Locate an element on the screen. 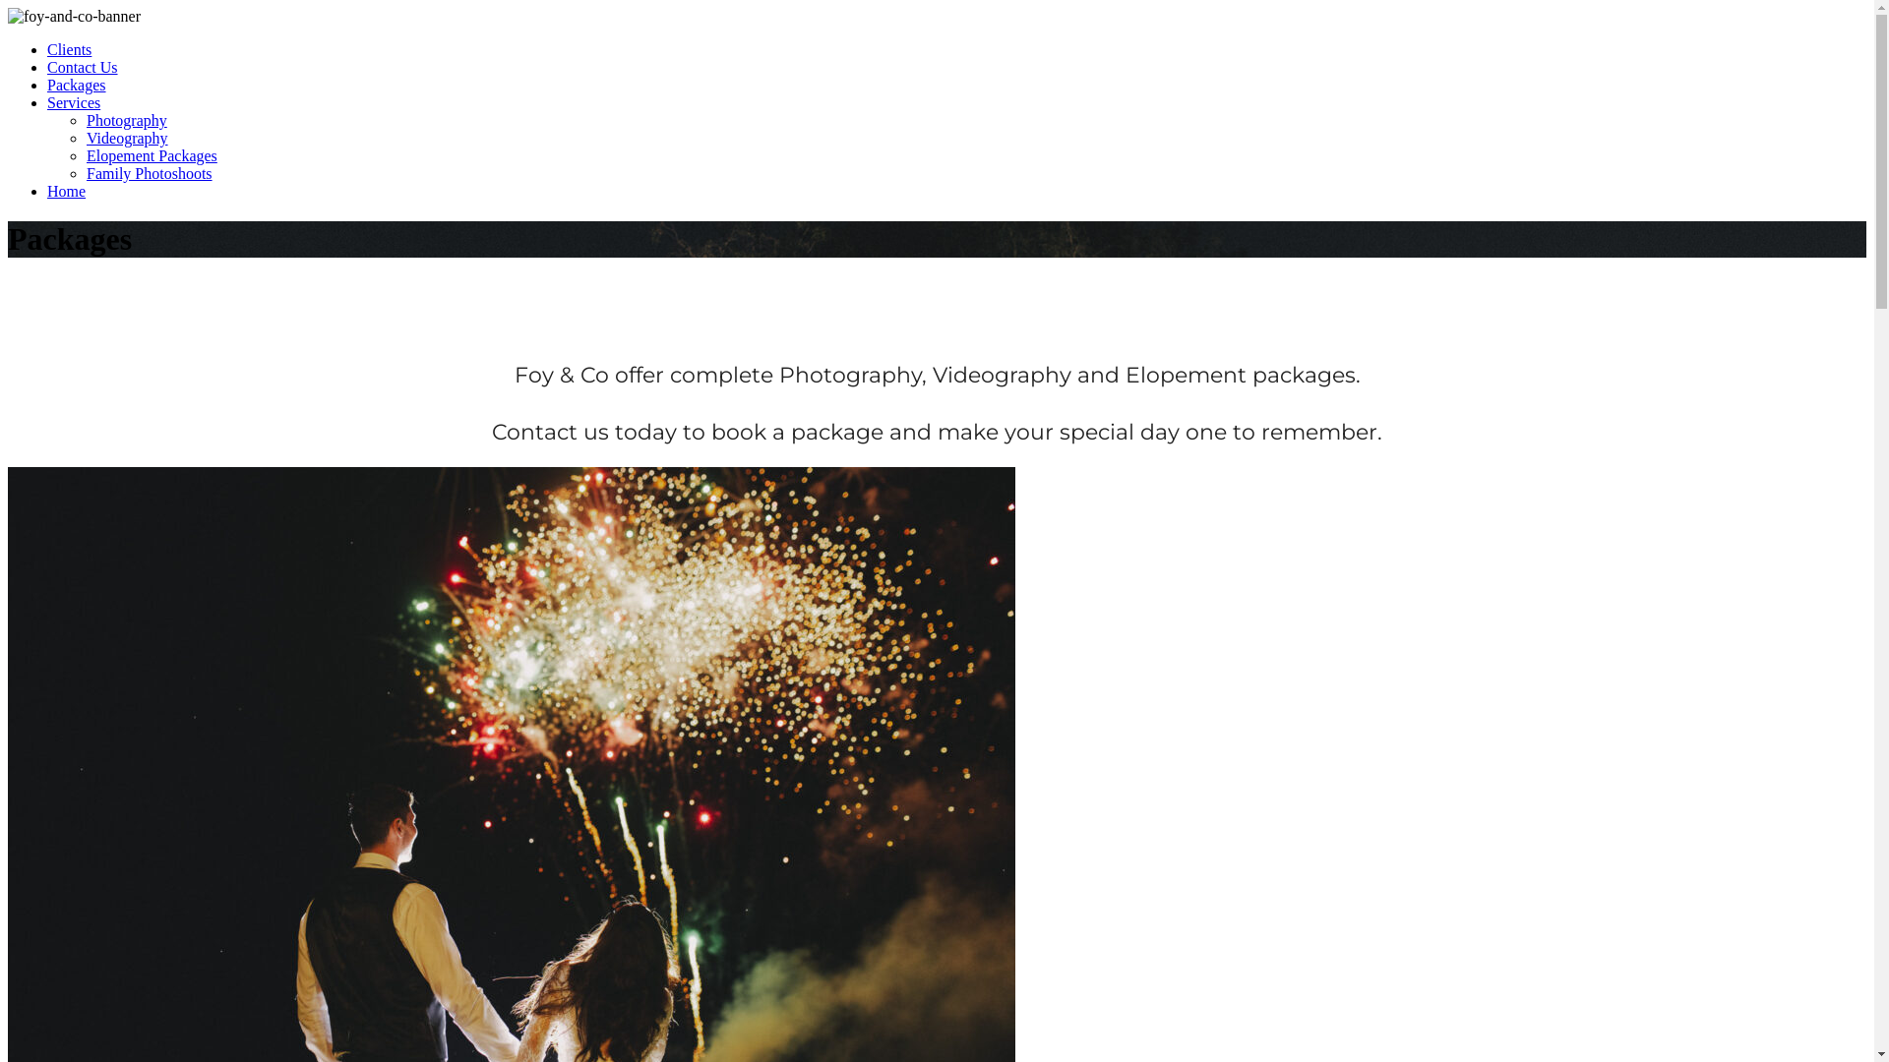 Image resolution: width=1889 pixels, height=1062 pixels. Contact Us is located at coordinates (83, 67).